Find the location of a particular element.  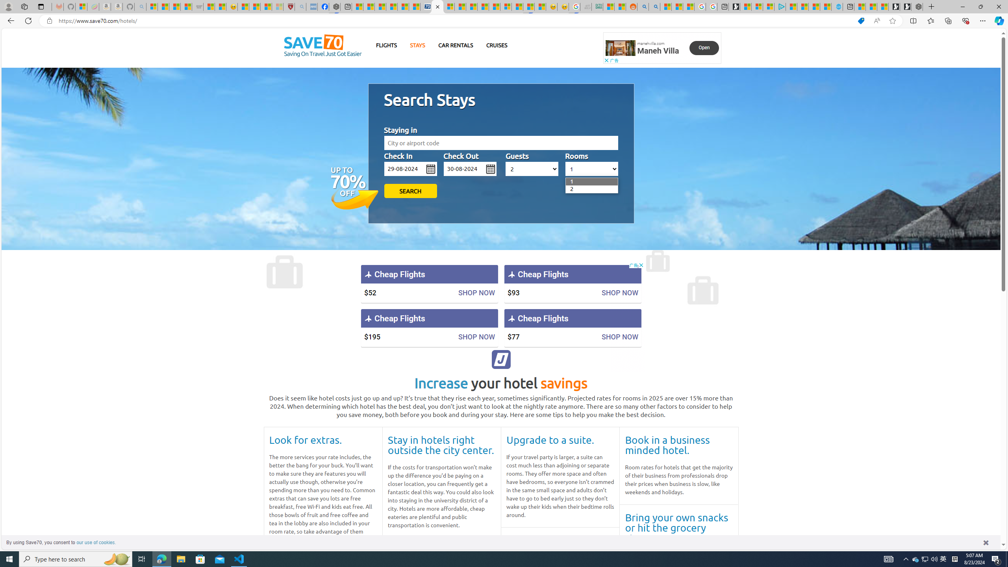

CAR RENTALS is located at coordinates (456, 45).